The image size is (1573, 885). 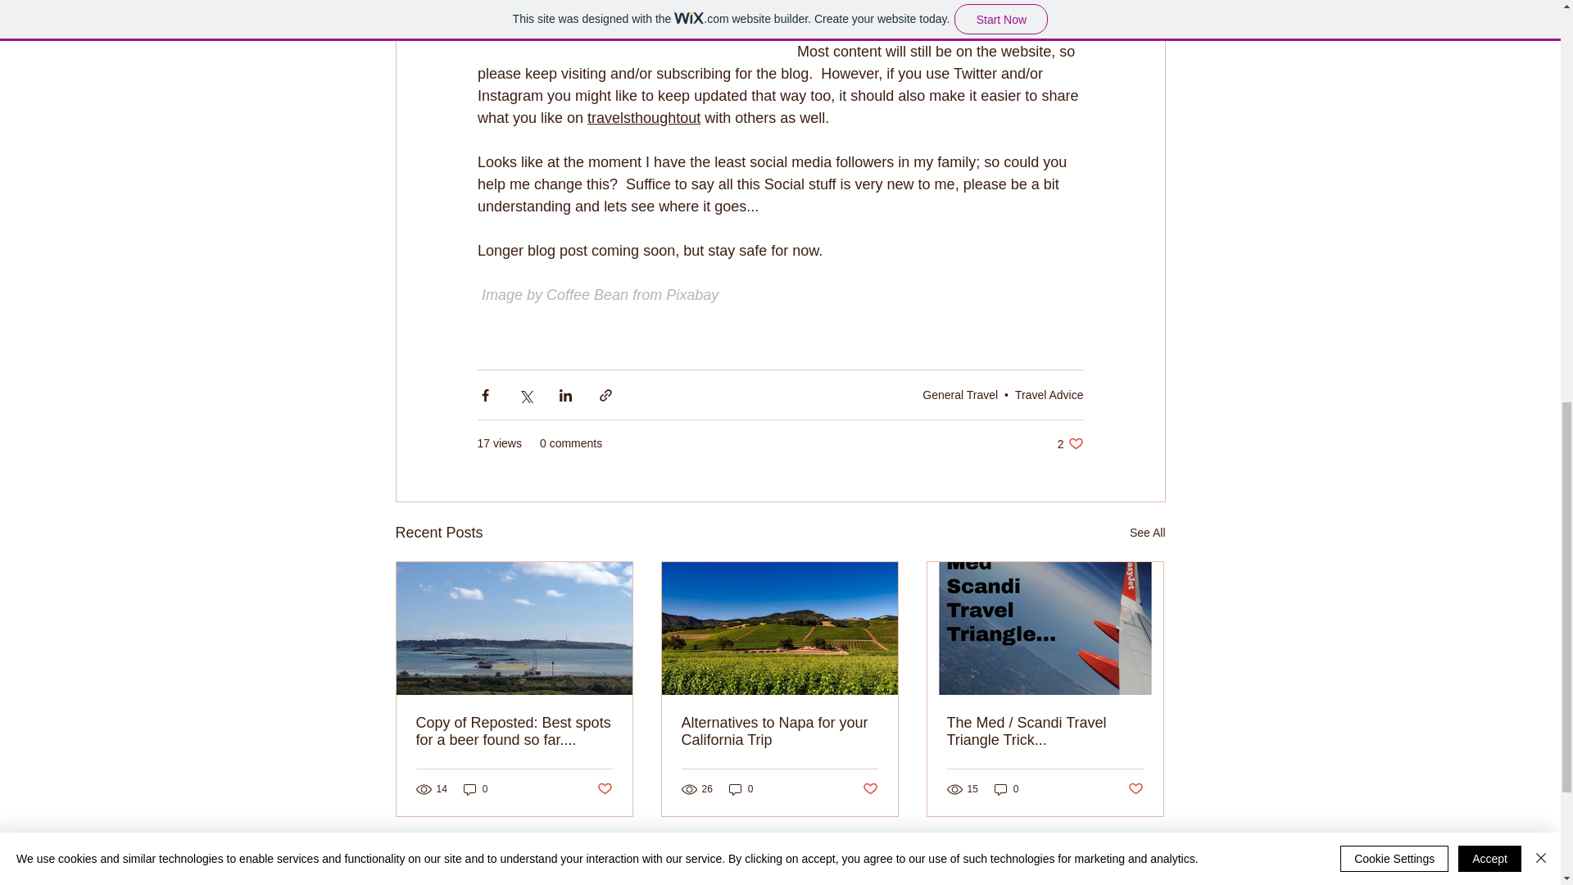 I want to click on Pixabay, so click(x=691, y=295).